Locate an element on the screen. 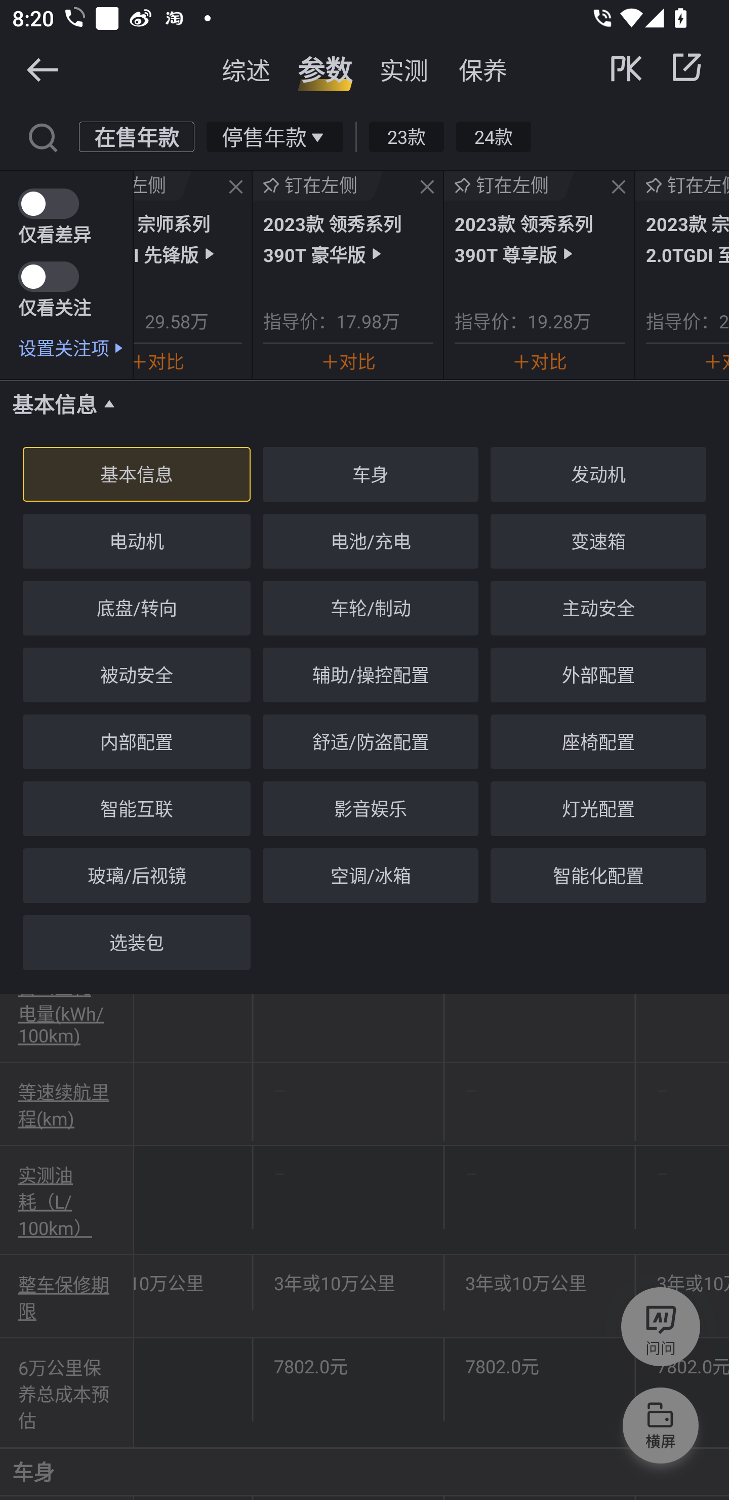  主动安全 is located at coordinates (598, 608).